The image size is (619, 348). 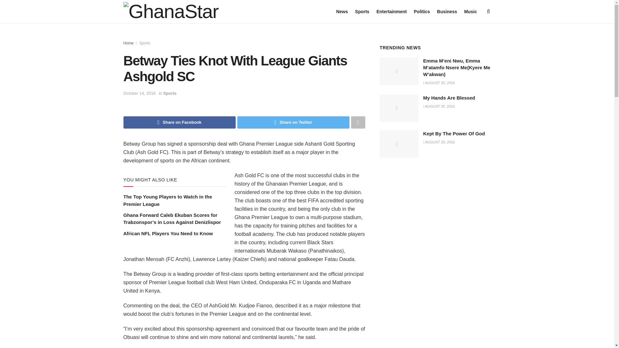 What do you see at coordinates (422, 11) in the screenshot?
I see `Politics` at bounding box center [422, 11].